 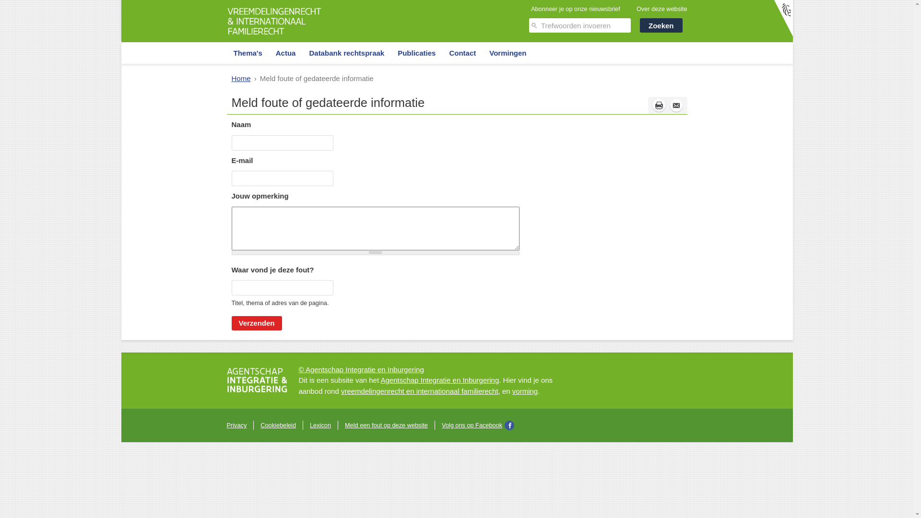 I want to click on Volg ons op Facebook, so click(x=478, y=425).